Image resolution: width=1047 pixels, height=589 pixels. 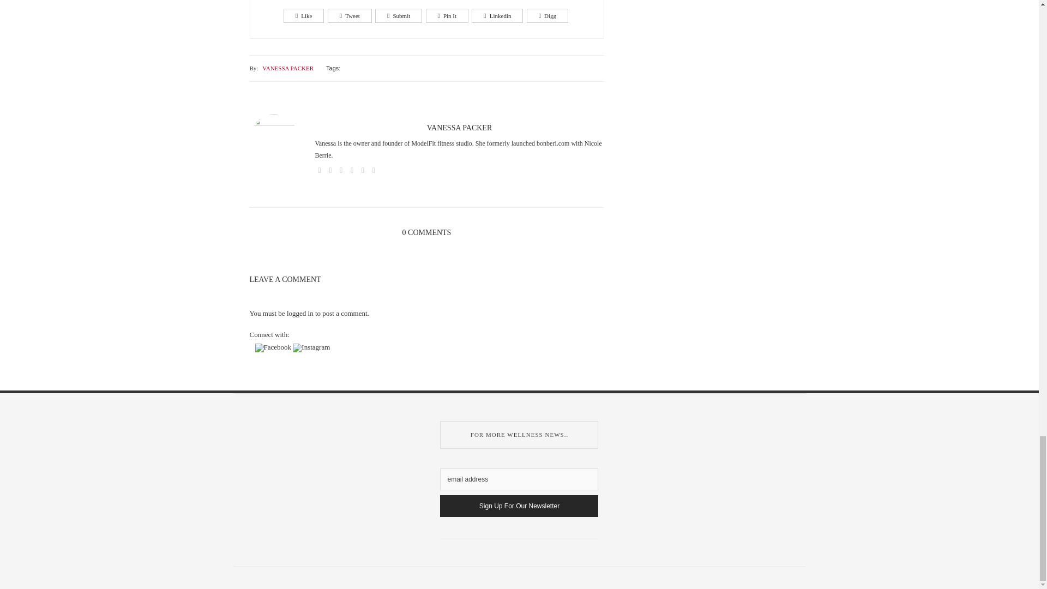 What do you see at coordinates (274, 347) in the screenshot?
I see `Connect with Facebook` at bounding box center [274, 347].